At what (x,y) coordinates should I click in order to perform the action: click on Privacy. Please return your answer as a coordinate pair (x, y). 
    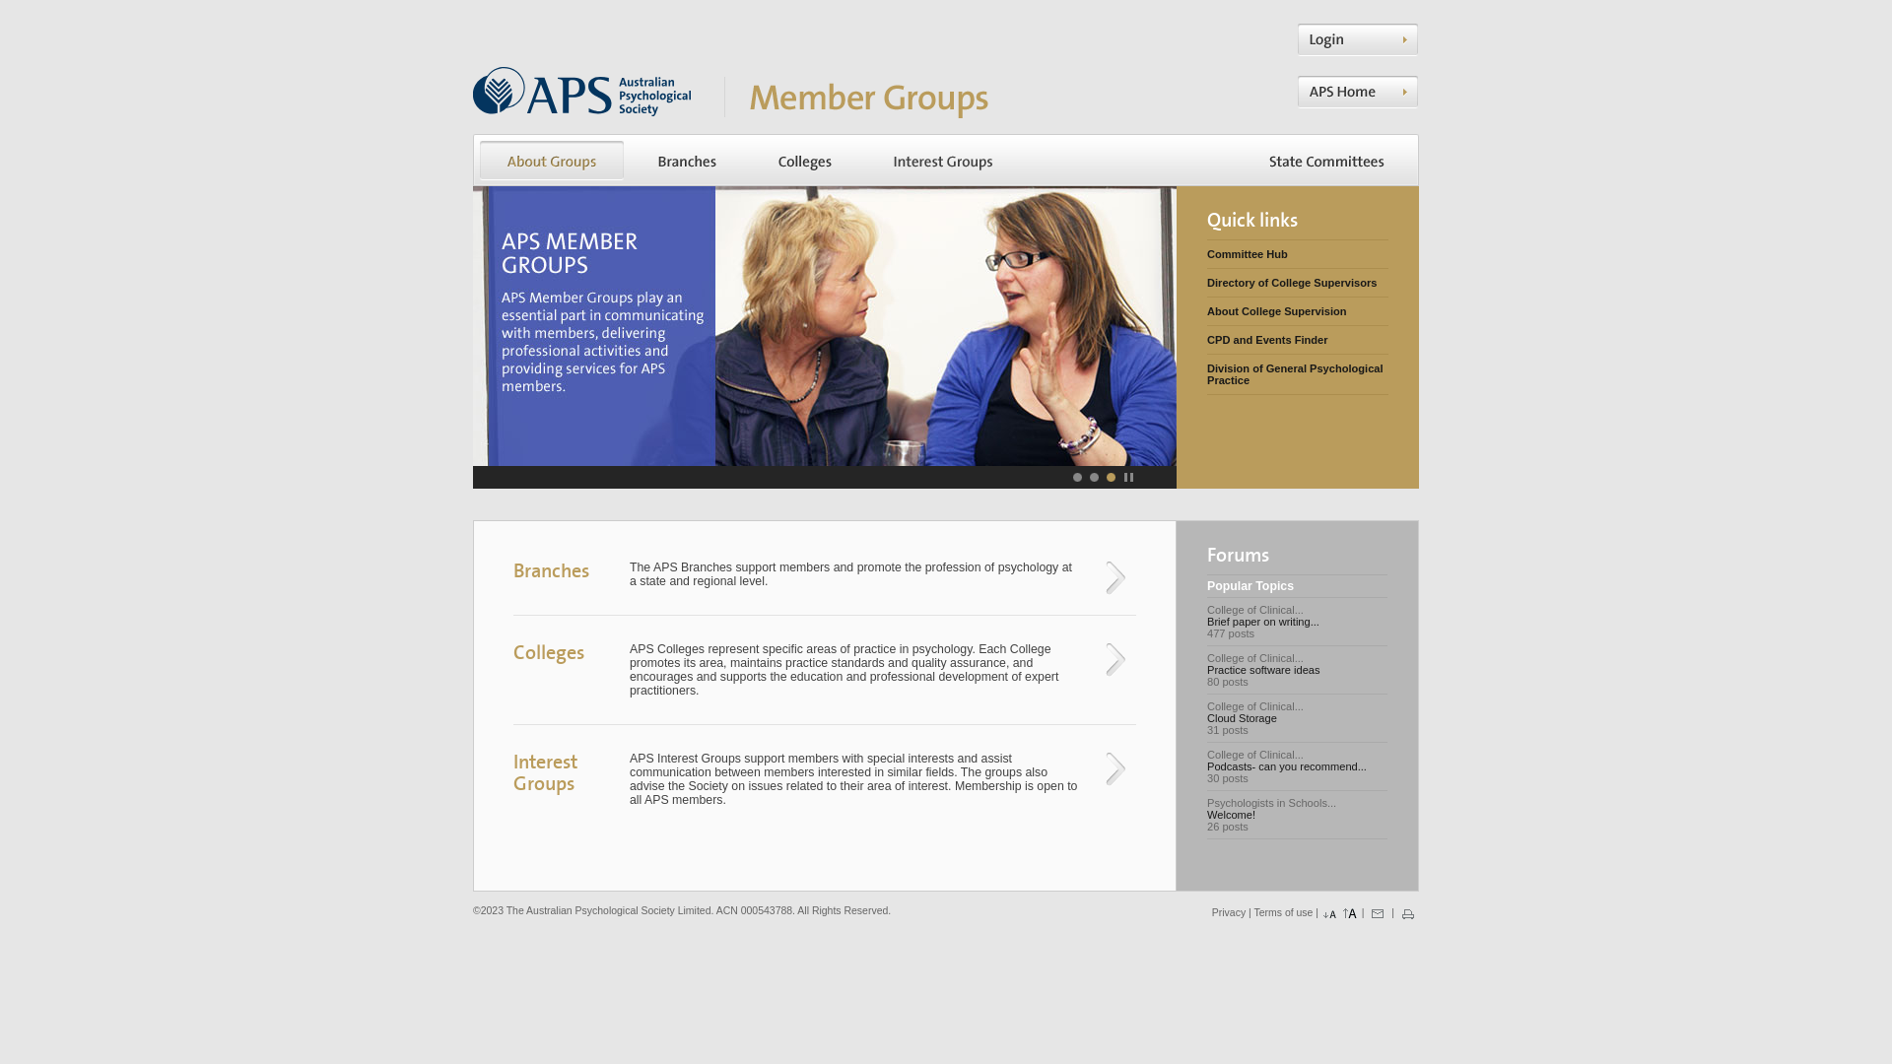
    Looking at the image, I should click on (1229, 912).